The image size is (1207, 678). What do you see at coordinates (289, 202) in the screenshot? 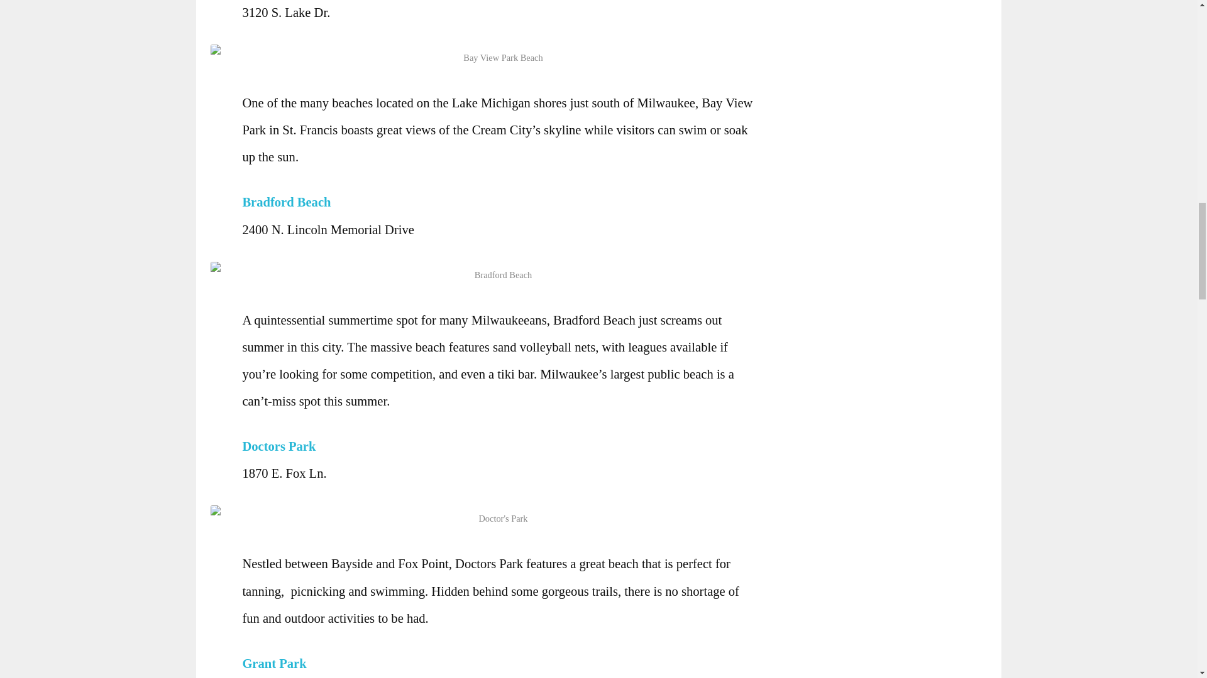
I see `Bradford Beach` at bounding box center [289, 202].